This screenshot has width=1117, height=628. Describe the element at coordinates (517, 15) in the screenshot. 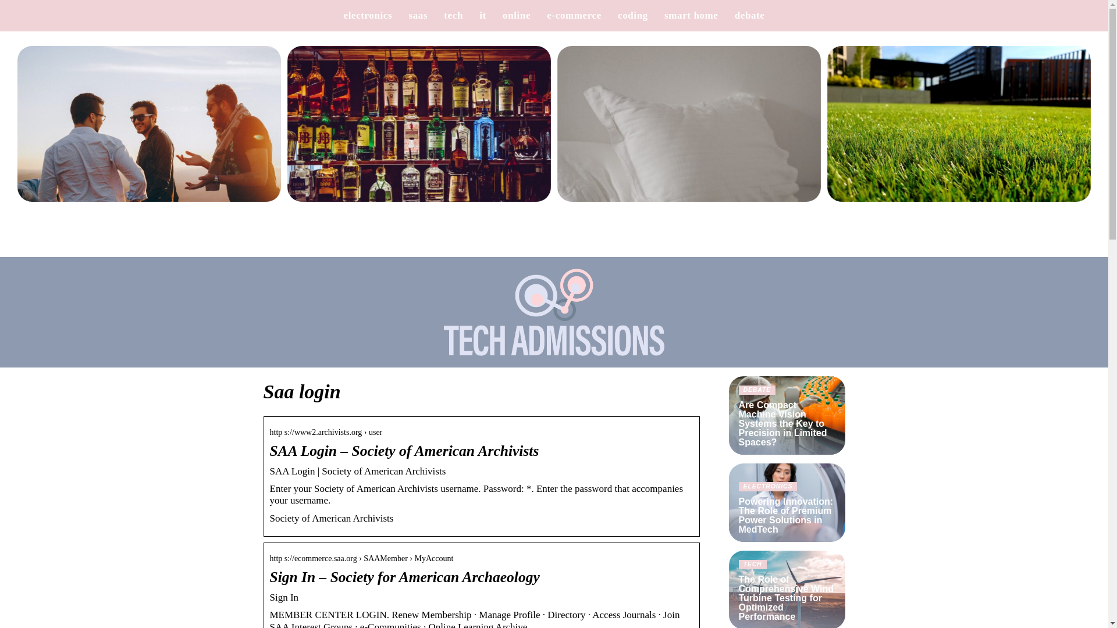

I see `online` at that location.